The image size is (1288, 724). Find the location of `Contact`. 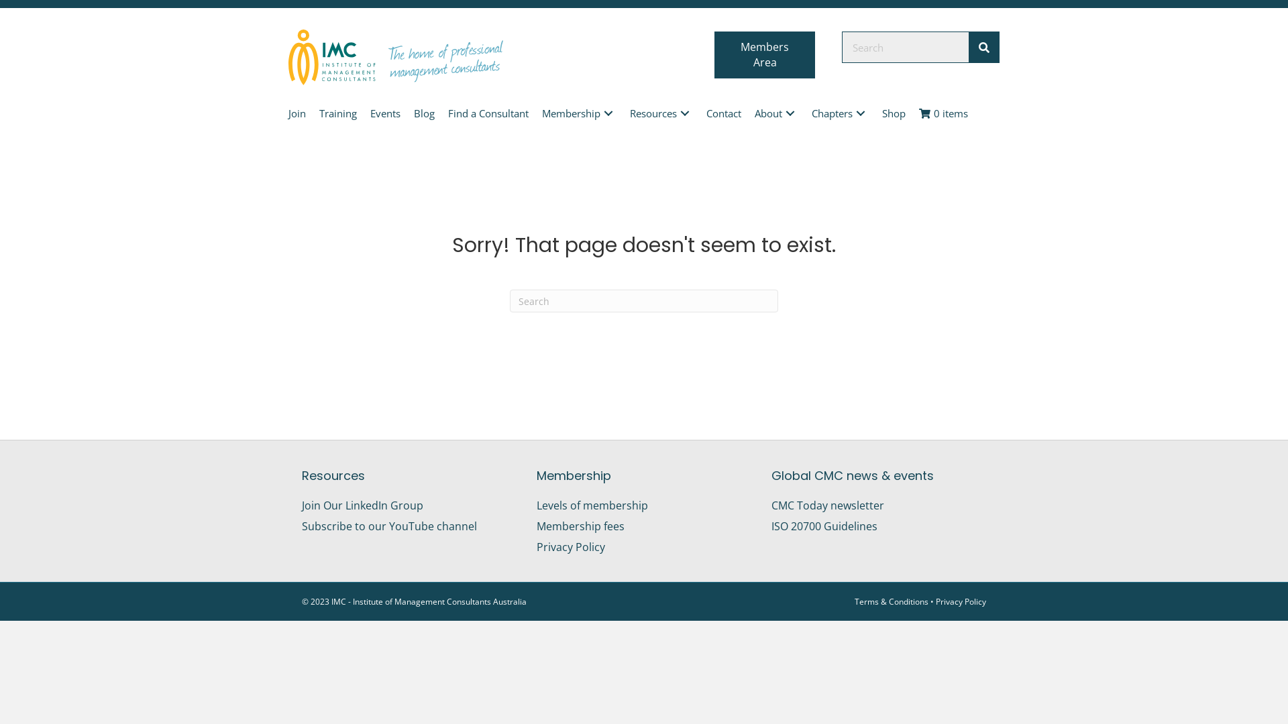

Contact is located at coordinates (724, 114).